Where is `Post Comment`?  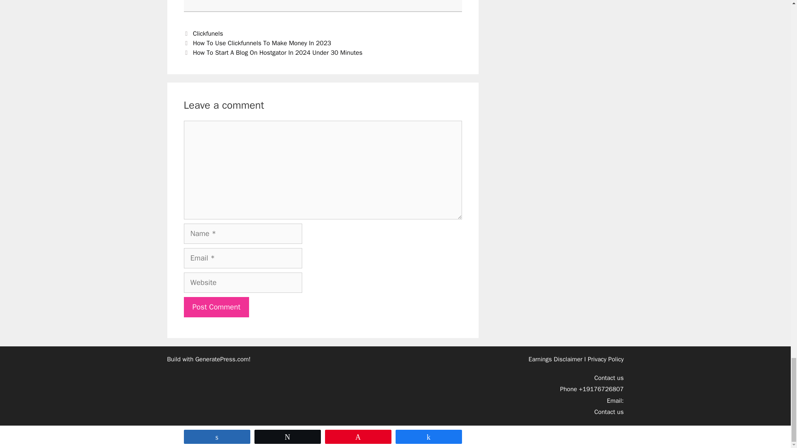 Post Comment is located at coordinates (216, 307).